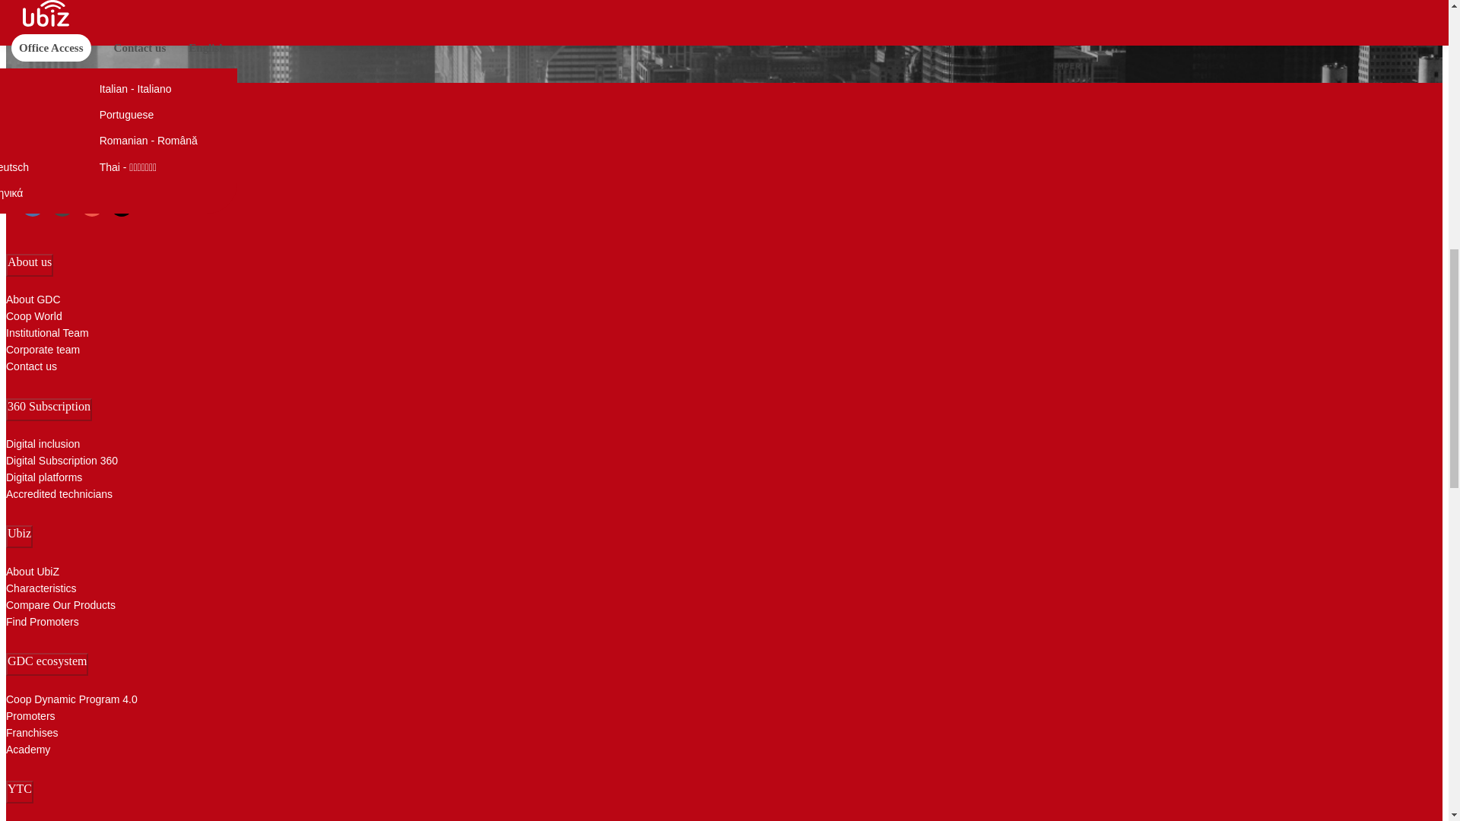 The image size is (1460, 821). Describe the element at coordinates (49, 409) in the screenshot. I see `360 Subscription` at that location.